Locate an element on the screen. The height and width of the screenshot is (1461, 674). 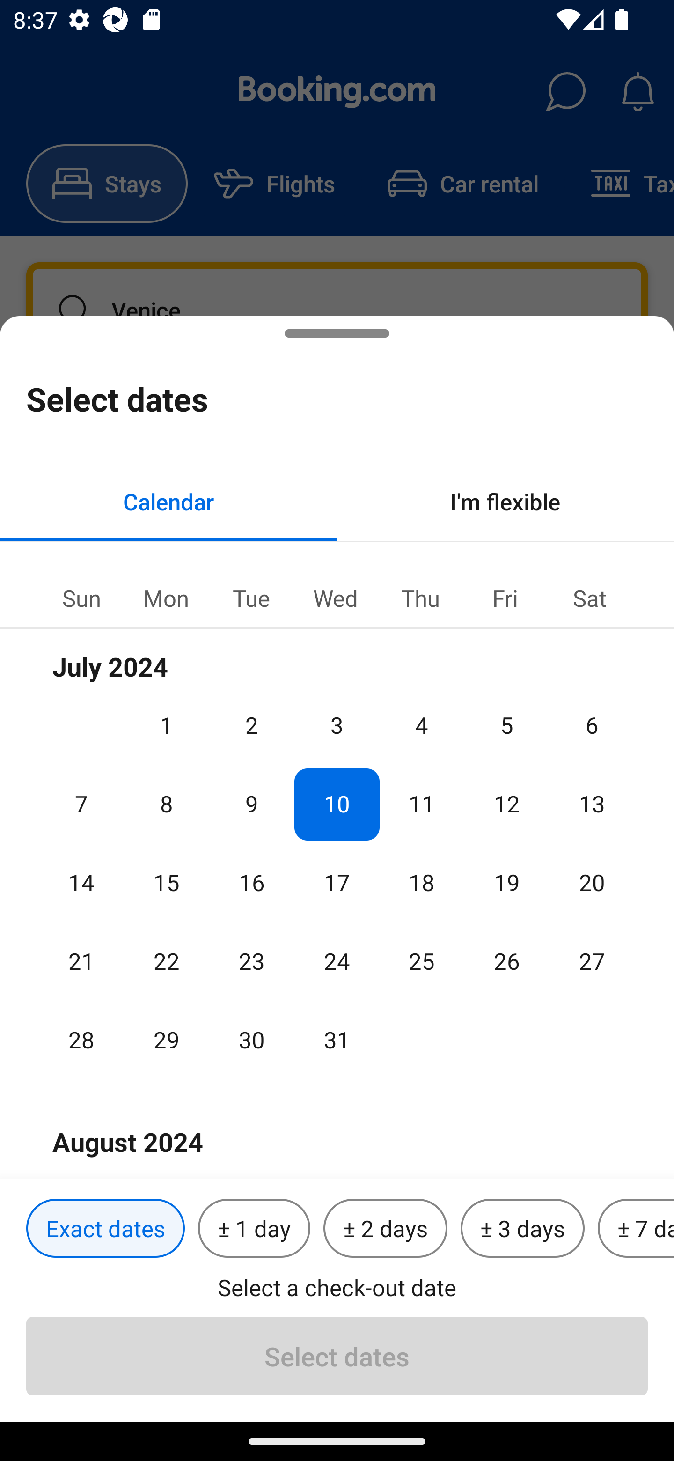
Select dates is located at coordinates (337, 1356).